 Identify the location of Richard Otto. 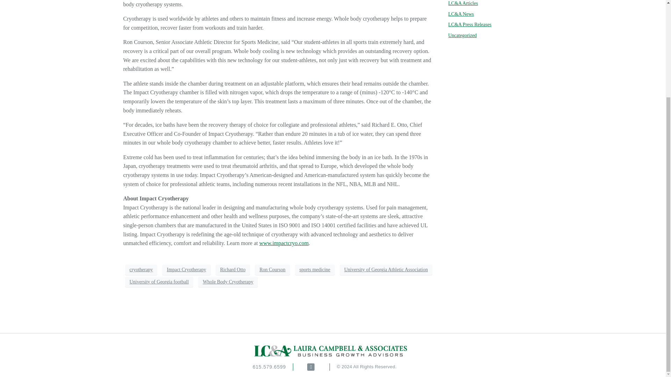
(233, 270).